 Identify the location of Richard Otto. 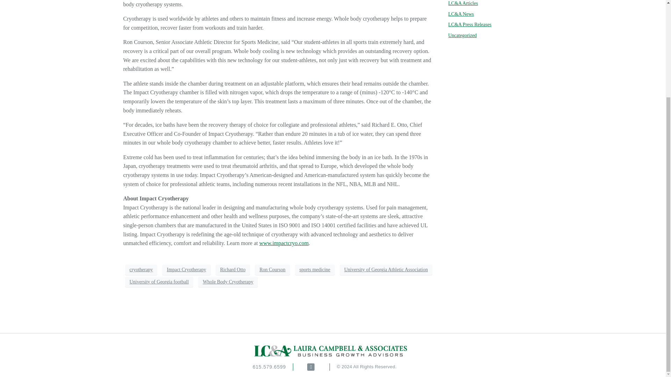
(233, 270).